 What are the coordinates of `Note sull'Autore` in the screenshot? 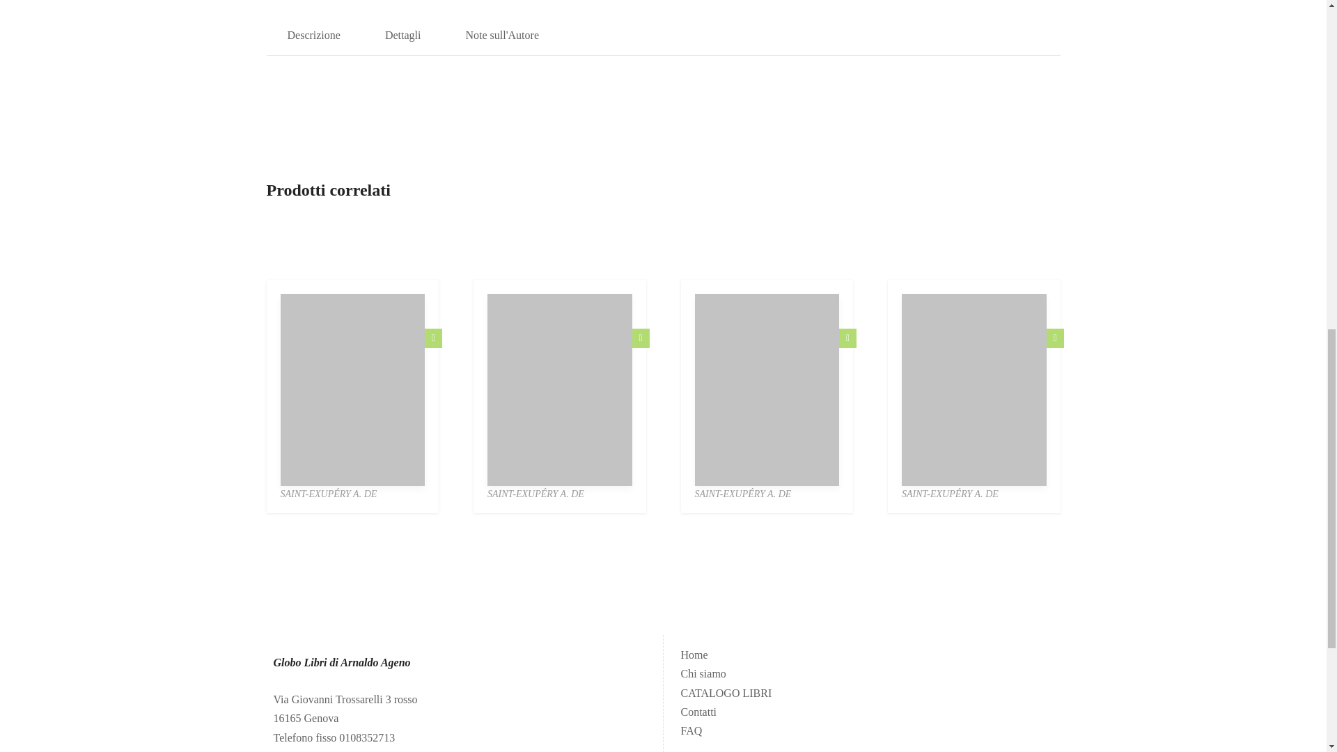 It's located at (501, 35).